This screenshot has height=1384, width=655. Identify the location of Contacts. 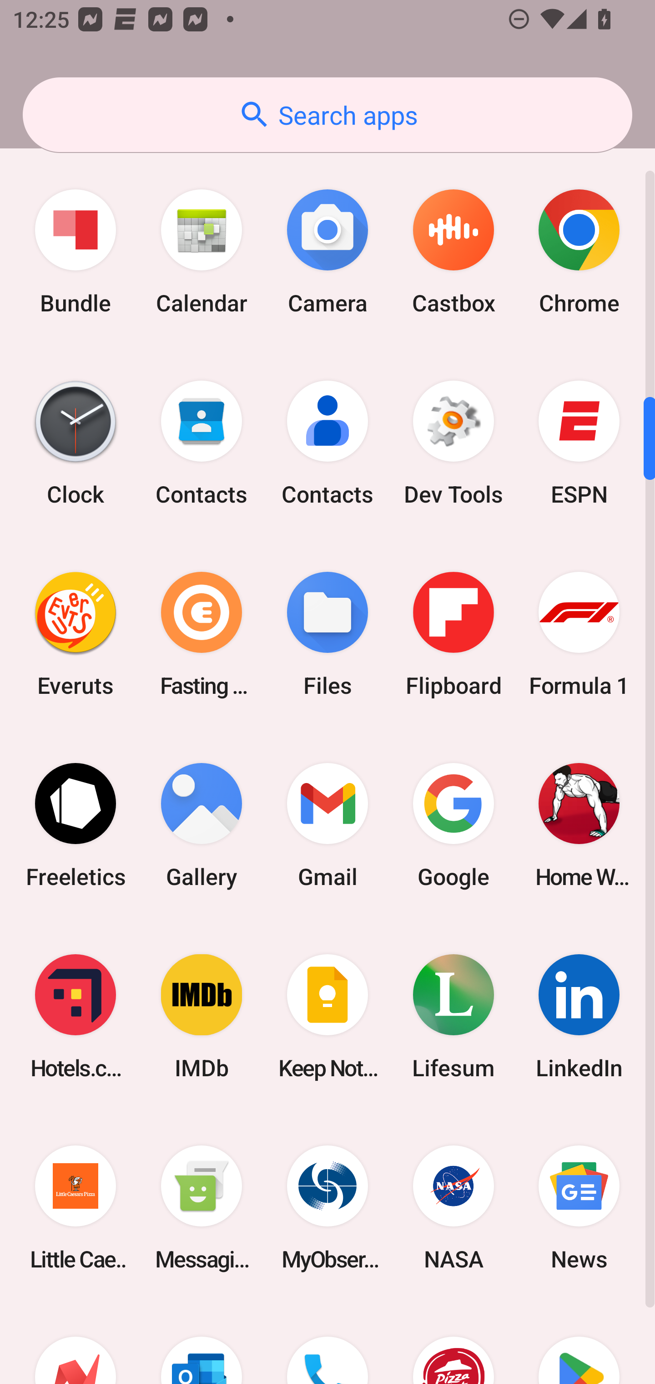
(202, 443).